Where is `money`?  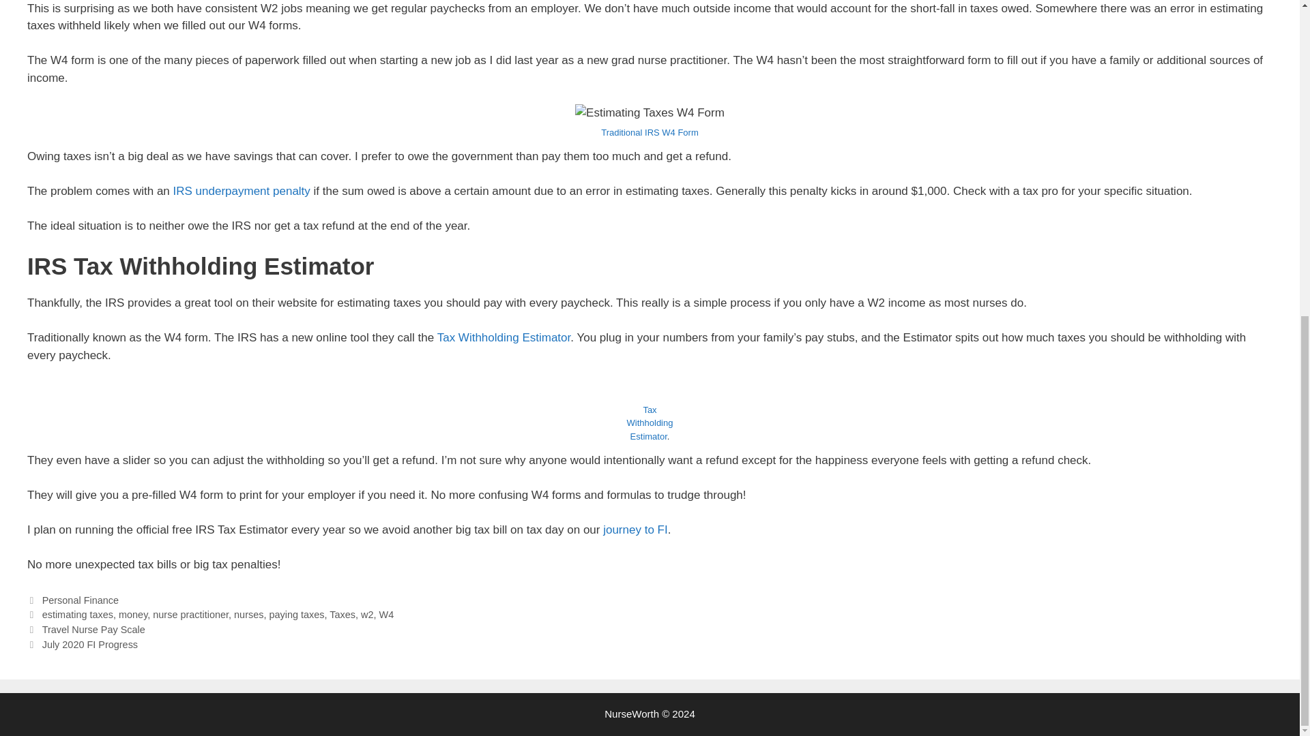
money is located at coordinates (132, 615).